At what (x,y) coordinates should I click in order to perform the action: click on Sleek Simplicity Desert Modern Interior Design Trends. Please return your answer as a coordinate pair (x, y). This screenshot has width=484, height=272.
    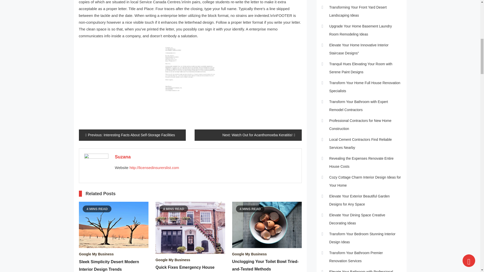
    Looking at the image, I should click on (113, 225).